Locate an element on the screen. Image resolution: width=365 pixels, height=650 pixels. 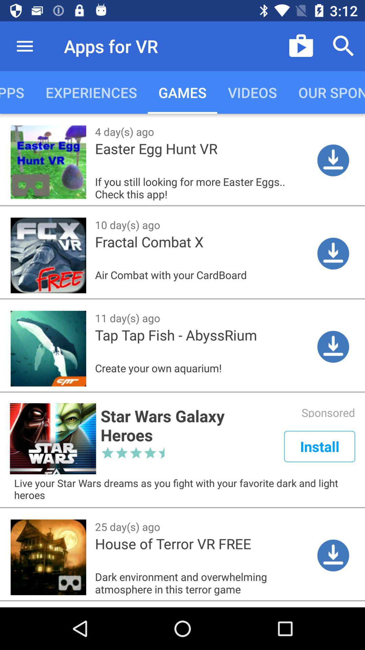
select the image left to fractal combat x is located at coordinates (48, 255).